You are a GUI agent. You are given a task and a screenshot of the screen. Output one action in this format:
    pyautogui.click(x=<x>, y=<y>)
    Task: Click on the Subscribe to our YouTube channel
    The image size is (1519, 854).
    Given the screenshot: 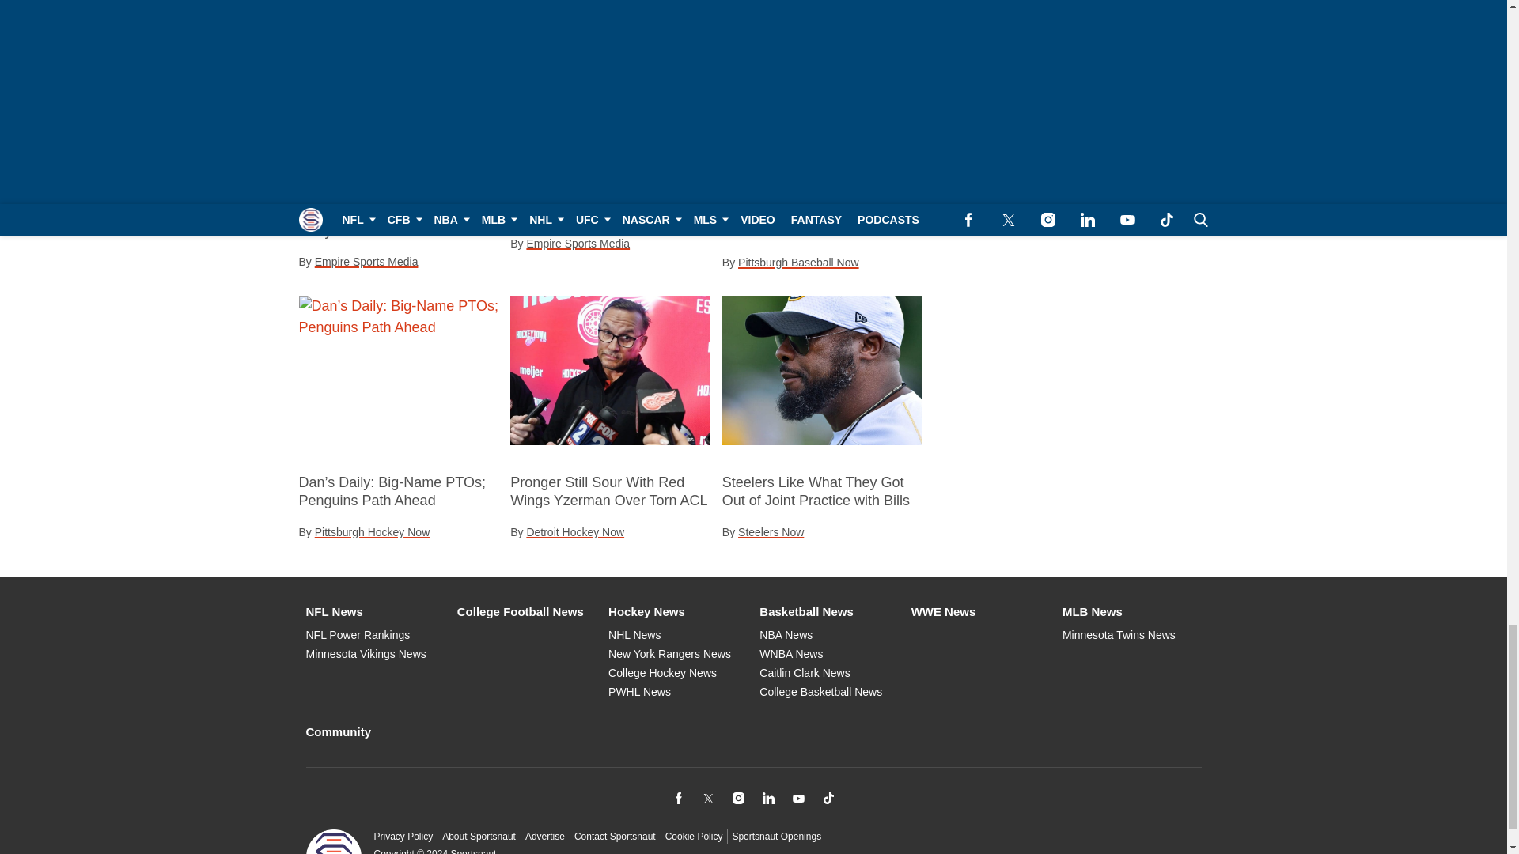 What is the action you would take?
    pyautogui.click(x=797, y=798)
    